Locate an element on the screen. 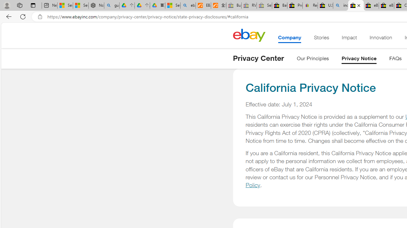 The image size is (407, 228). Tab actions menu is located at coordinates (33, 5).